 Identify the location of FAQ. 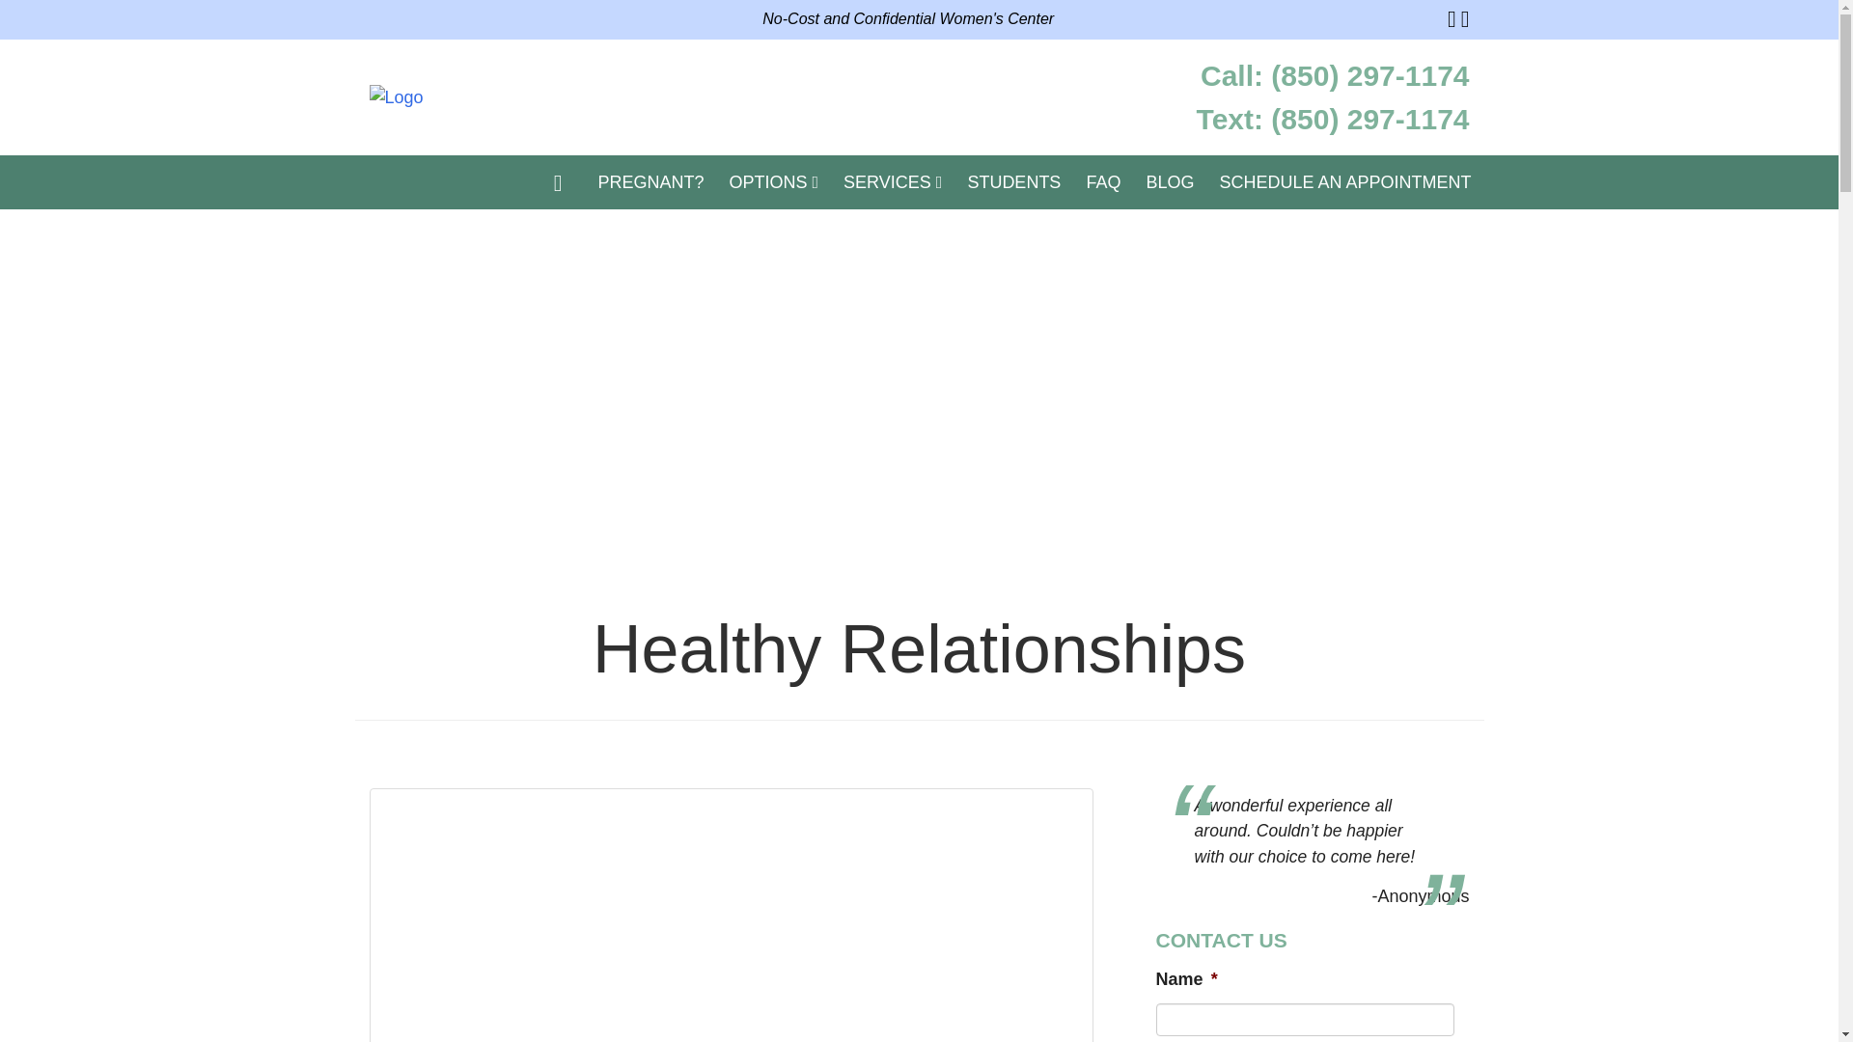
(1102, 181).